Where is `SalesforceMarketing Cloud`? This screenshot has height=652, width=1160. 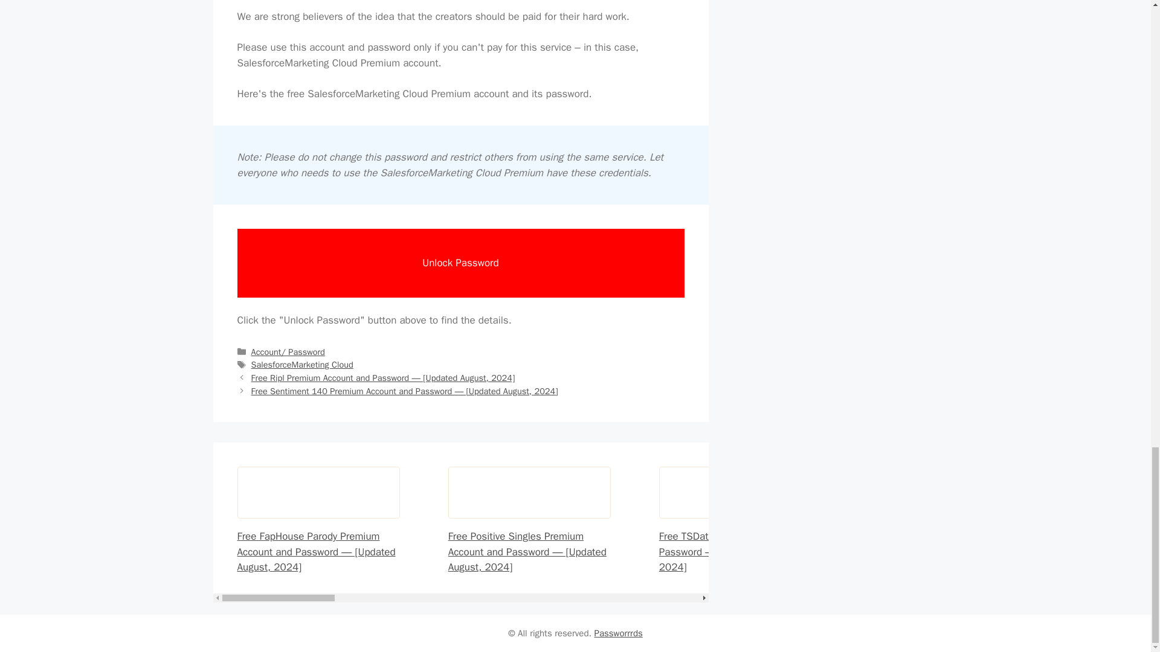
SalesforceMarketing Cloud is located at coordinates (302, 365).